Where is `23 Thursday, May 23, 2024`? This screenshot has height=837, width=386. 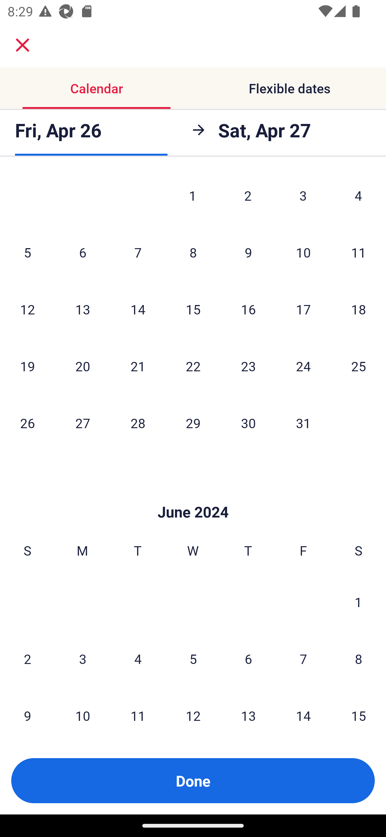 23 Thursday, May 23, 2024 is located at coordinates (248, 366).